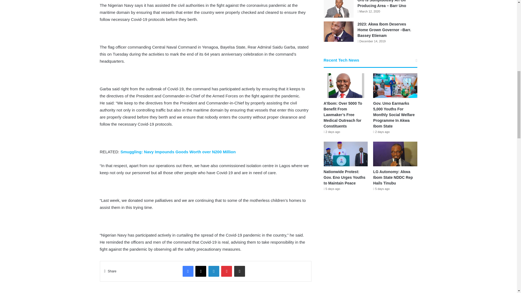 This screenshot has width=521, height=293. I want to click on Pinterest, so click(226, 271).